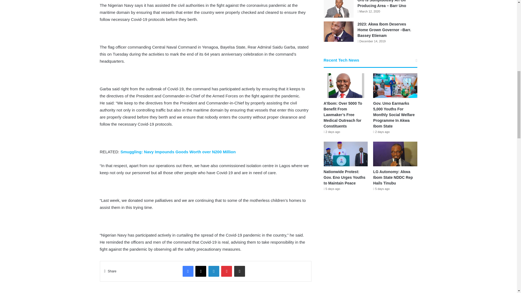 This screenshot has width=521, height=293. I want to click on Pinterest, so click(226, 271).